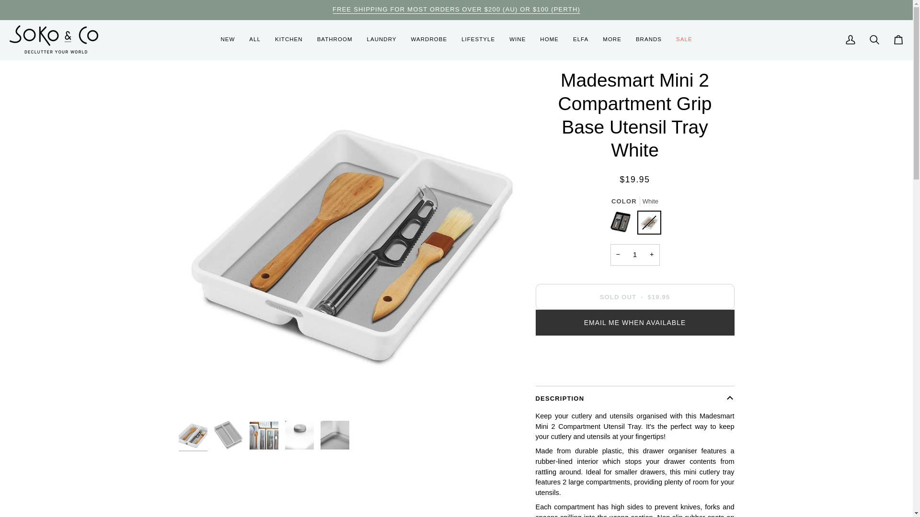  Describe the element at coordinates (288, 40) in the screenshot. I see `KITCHEN` at that location.